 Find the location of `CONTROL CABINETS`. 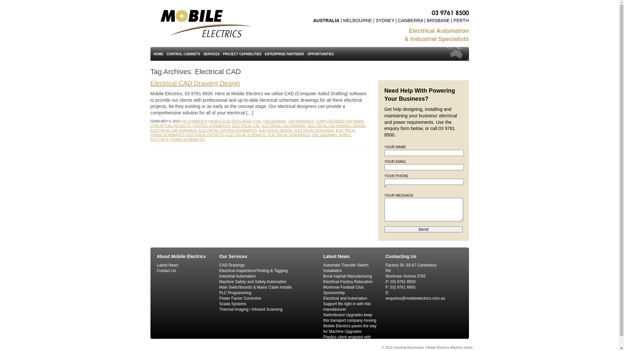

CONTROL CABINETS is located at coordinates (183, 54).